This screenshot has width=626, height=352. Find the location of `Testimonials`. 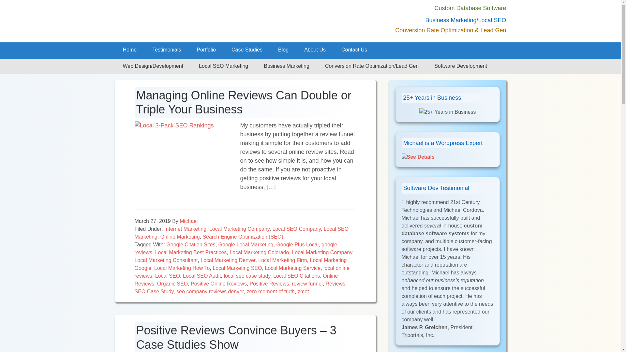

Testimonials is located at coordinates (167, 50).